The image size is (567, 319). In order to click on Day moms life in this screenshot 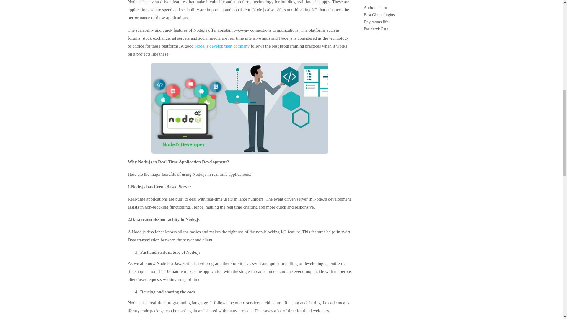, I will do `click(411, 22)`.